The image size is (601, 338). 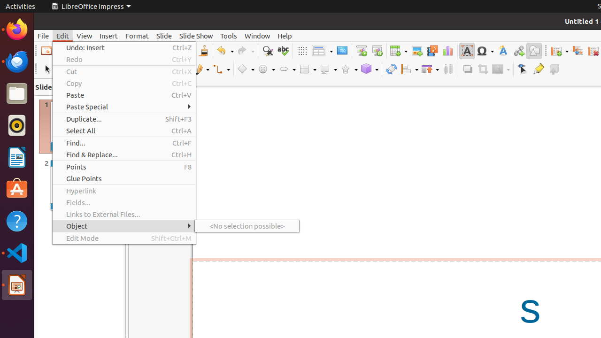 I want to click on Redo, so click(x=124, y=59).